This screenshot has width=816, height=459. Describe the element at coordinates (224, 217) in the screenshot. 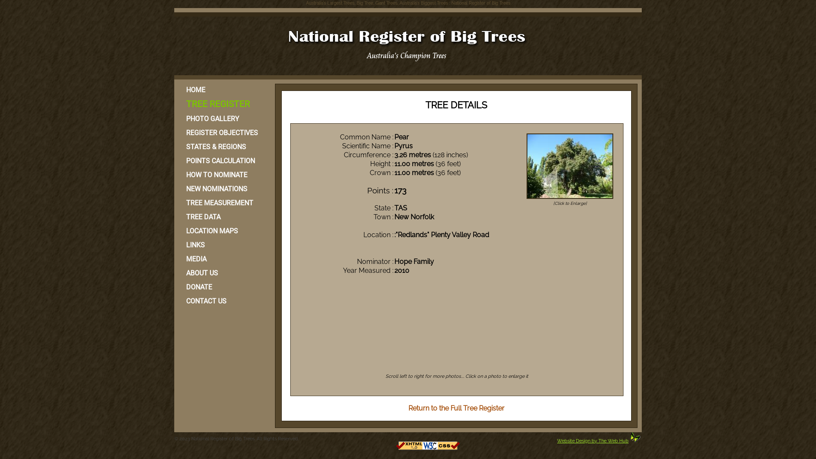

I see `TREE DATA` at that location.